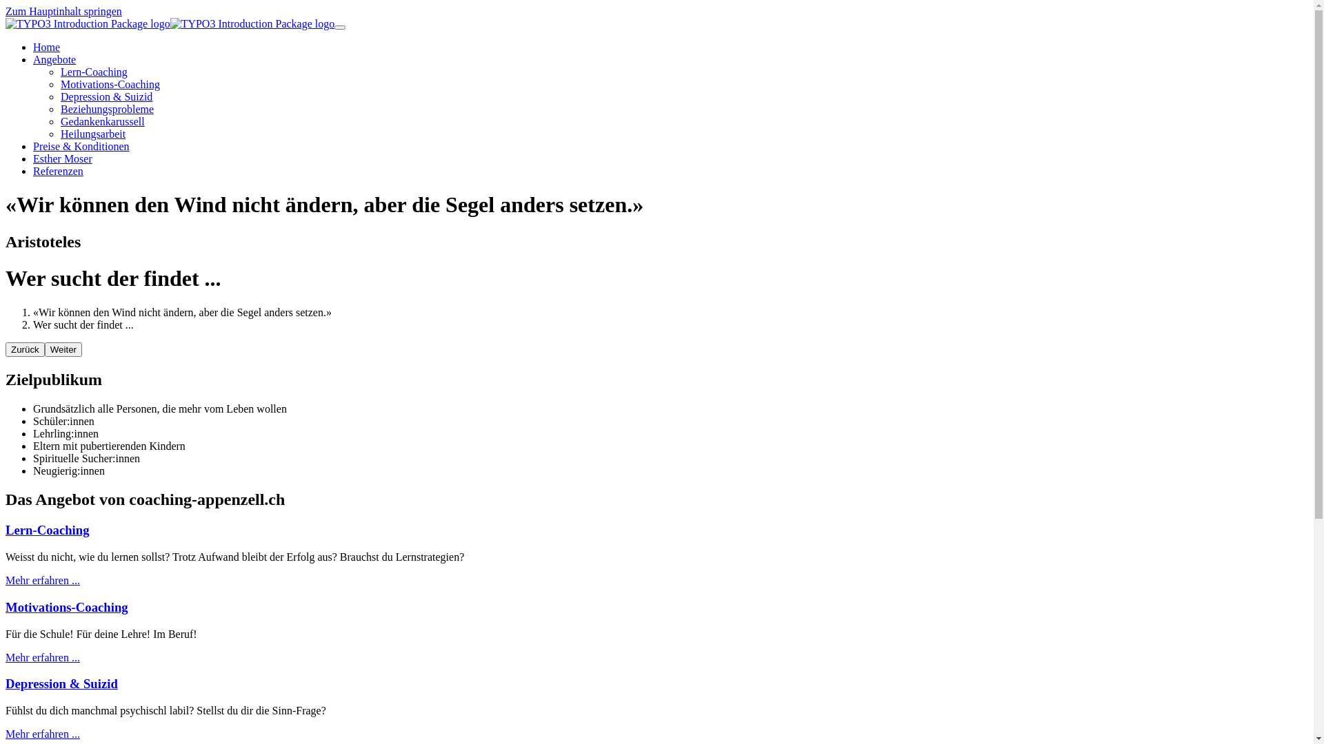 The image size is (1324, 744). What do you see at coordinates (62, 683) in the screenshot?
I see `Depression & Suizid` at bounding box center [62, 683].